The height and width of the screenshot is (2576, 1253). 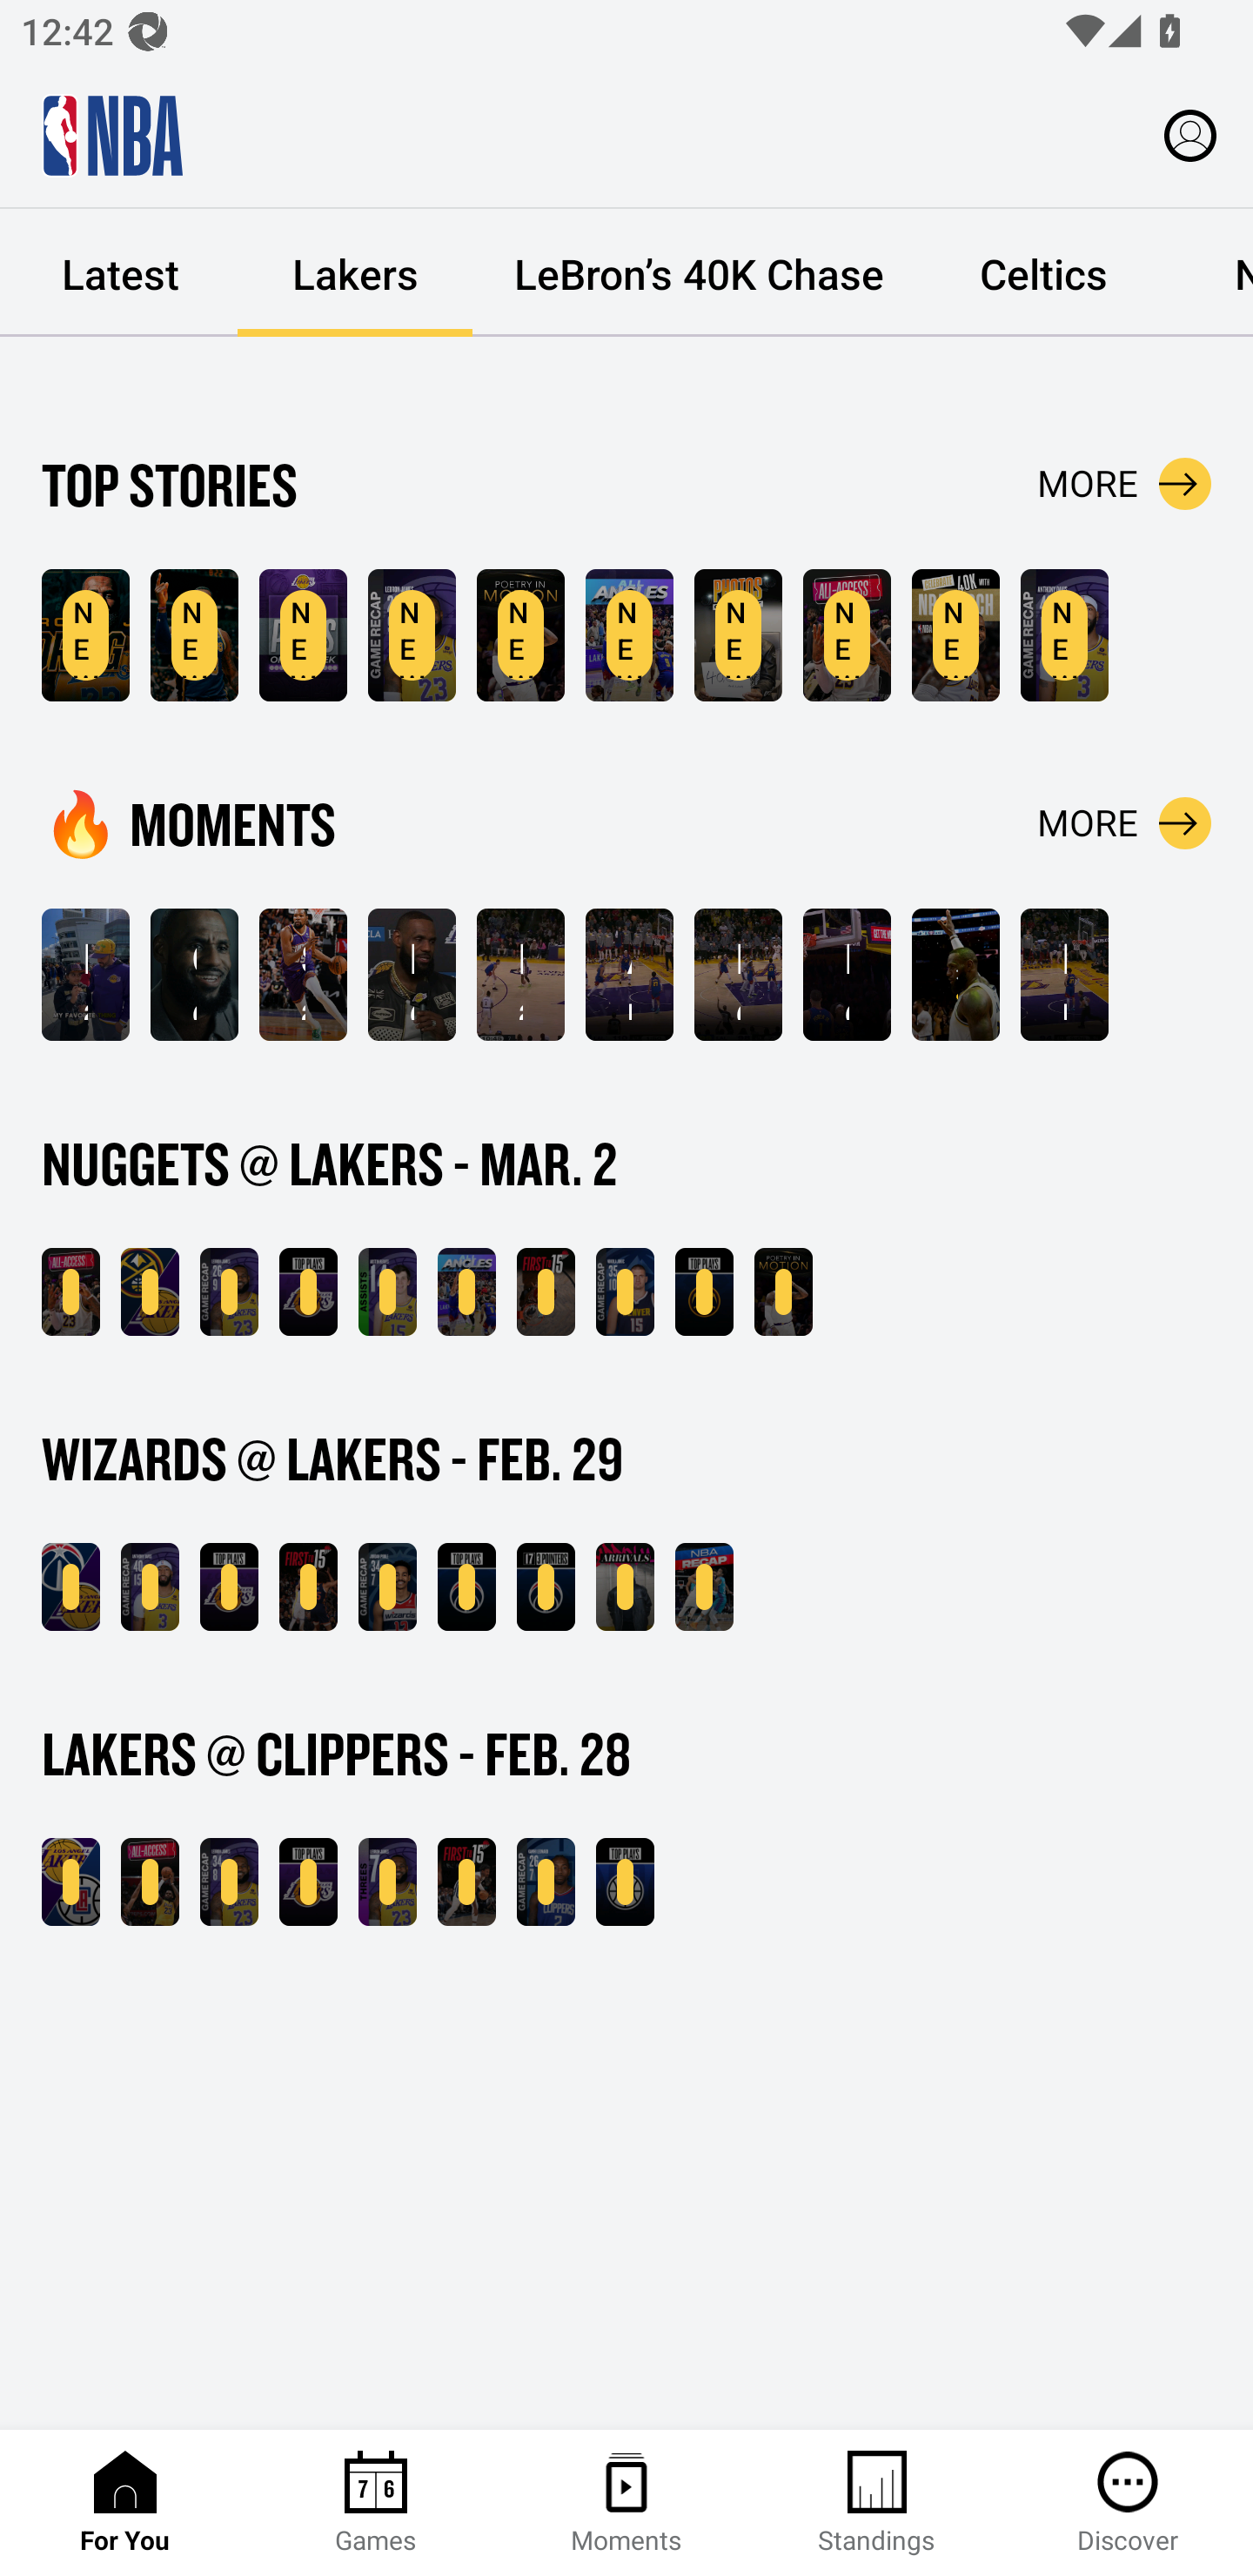 I want to click on First To 15: Feb. 28th NEW, so click(x=466, y=1883).